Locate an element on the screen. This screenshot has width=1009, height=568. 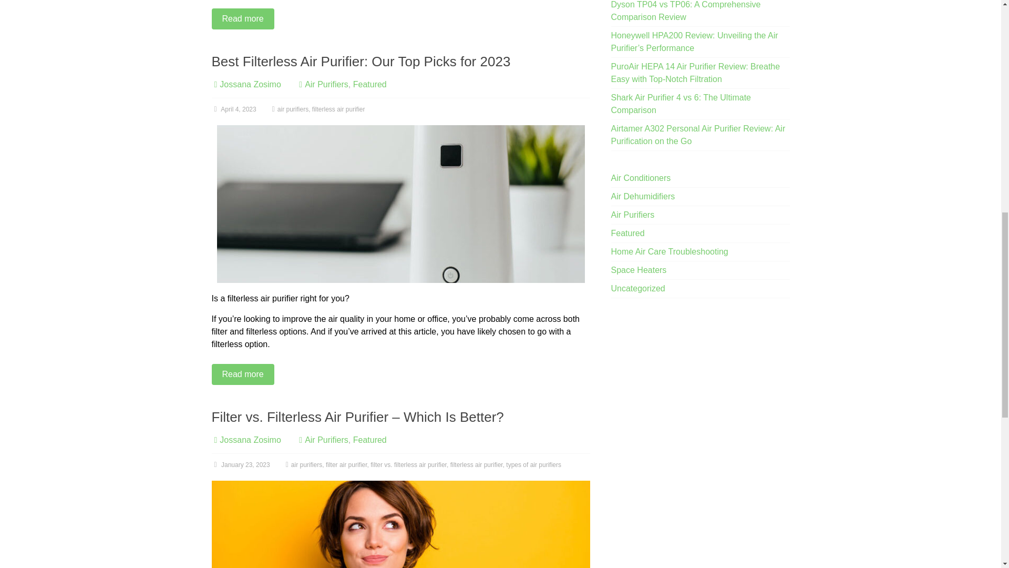
air purifiers is located at coordinates (293, 109).